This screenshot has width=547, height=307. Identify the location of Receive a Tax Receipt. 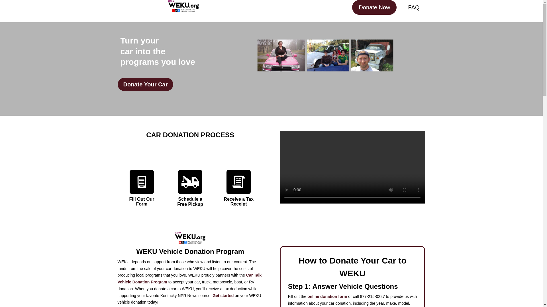
(239, 202).